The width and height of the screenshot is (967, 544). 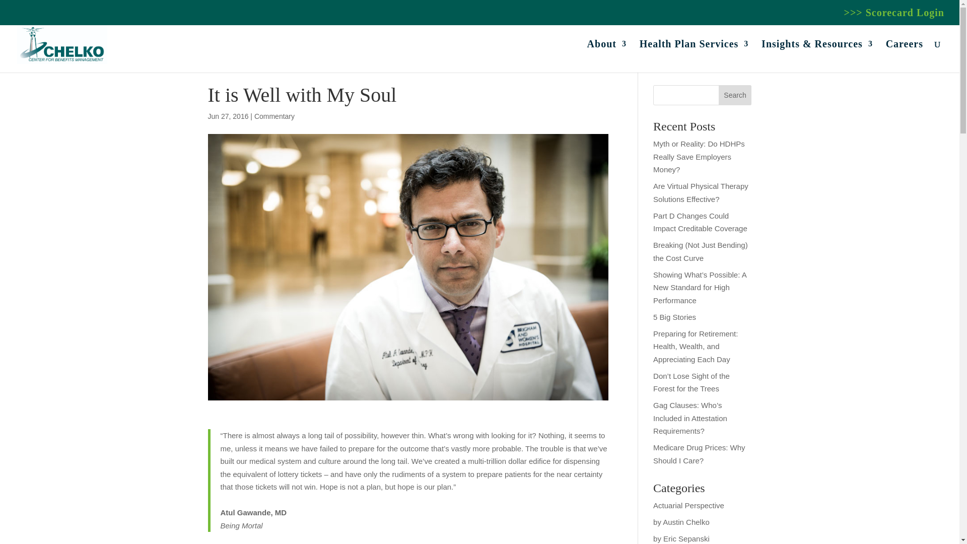 I want to click on 5 Big Stories, so click(x=675, y=316).